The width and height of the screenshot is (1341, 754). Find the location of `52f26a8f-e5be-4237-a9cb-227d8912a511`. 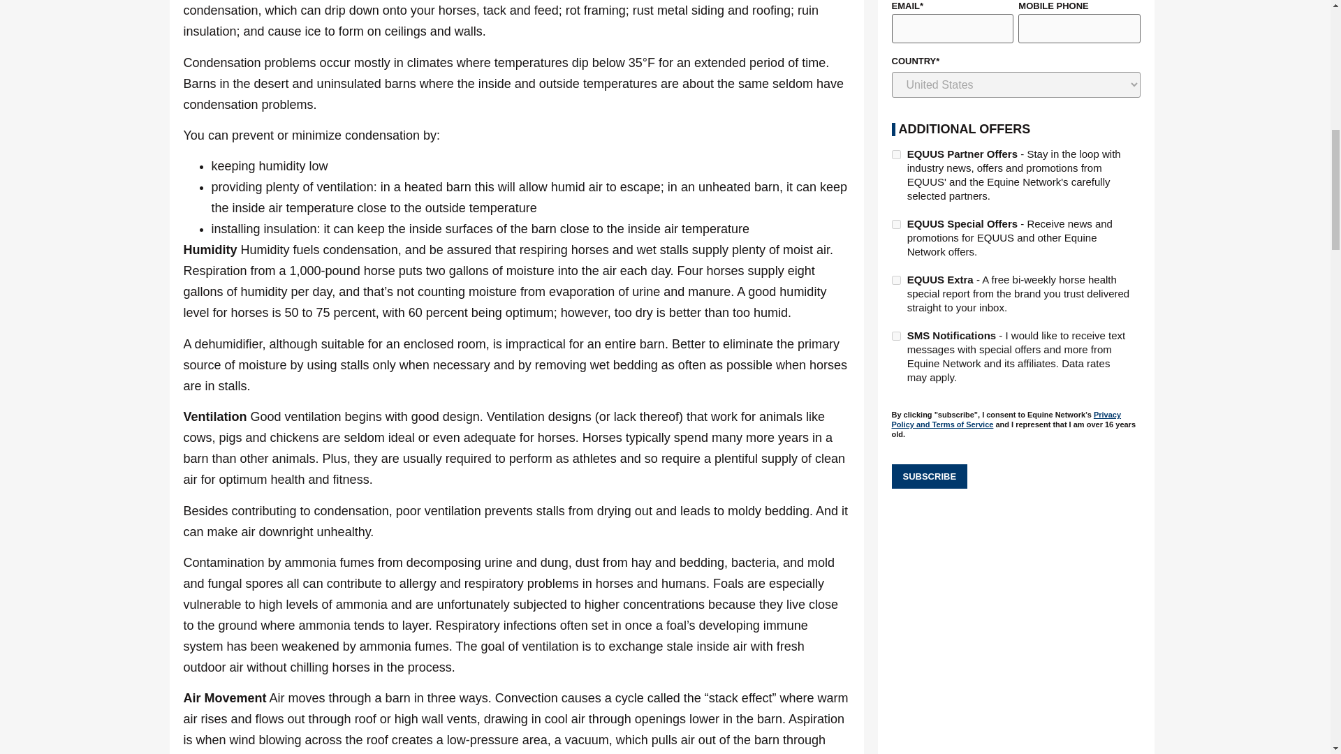

52f26a8f-e5be-4237-a9cb-227d8912a511 is located at coordinates (895, 154).